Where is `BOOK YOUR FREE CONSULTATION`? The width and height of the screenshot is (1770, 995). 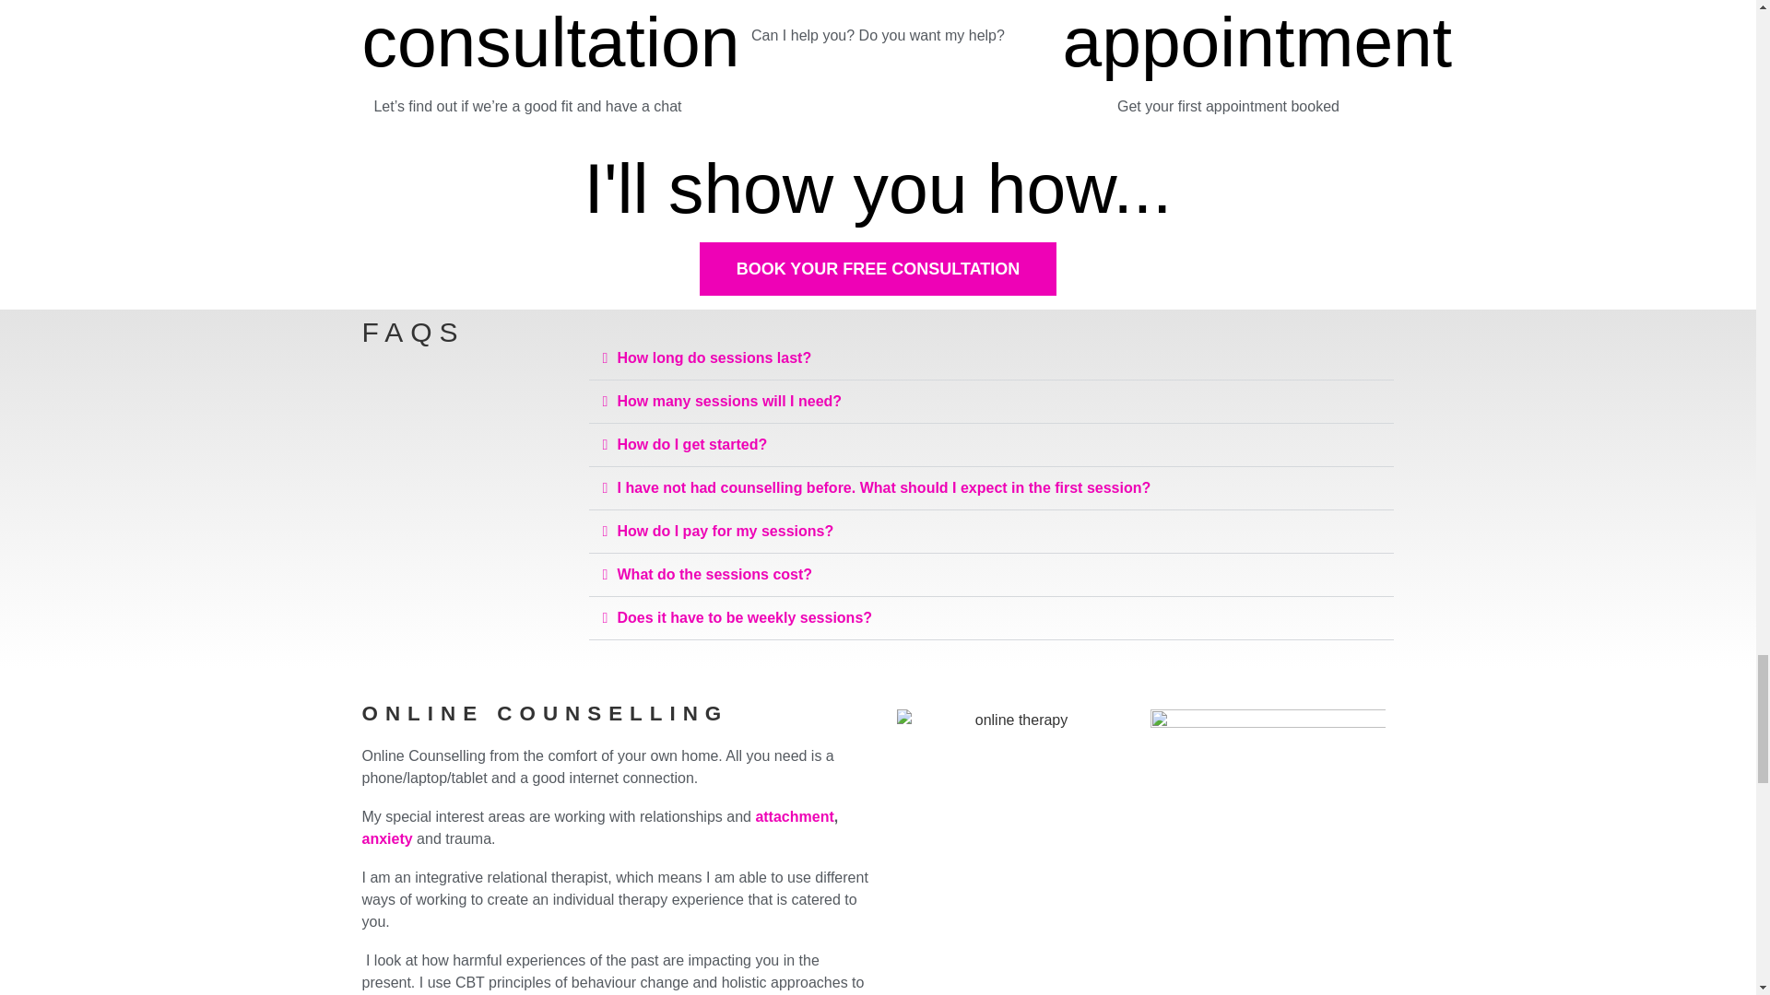 BOOK YOUR FREE CONSULTATION is located at coordinates (878, 269).